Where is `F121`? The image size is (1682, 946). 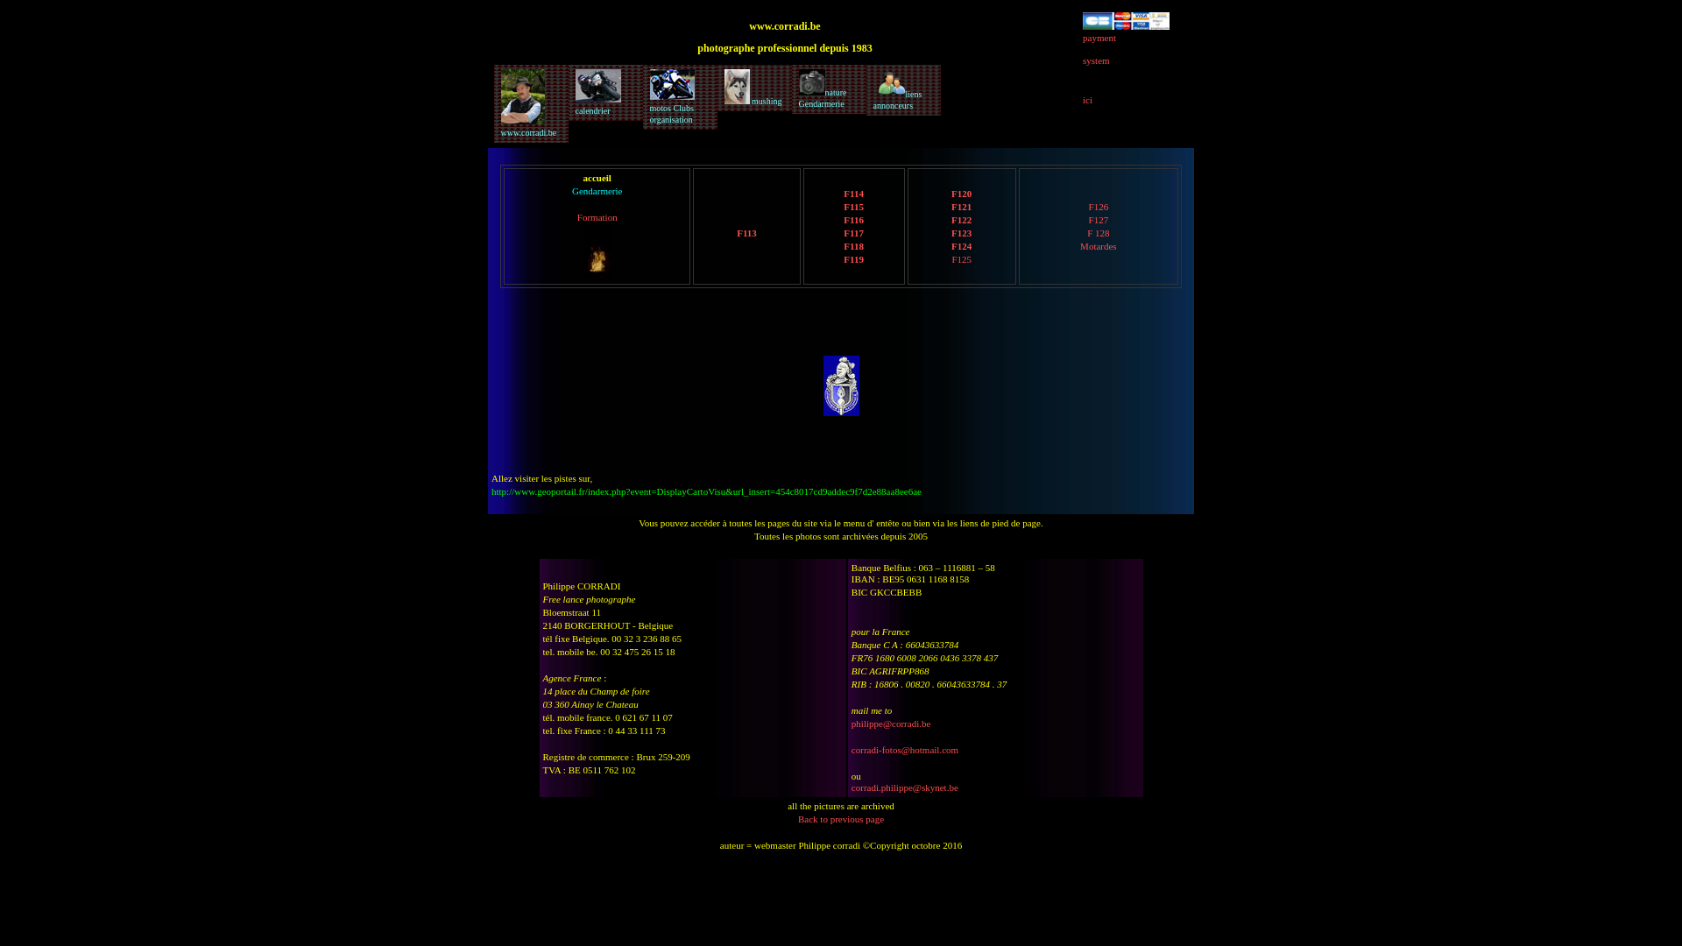
F121 is located at coordinates (962, 207).